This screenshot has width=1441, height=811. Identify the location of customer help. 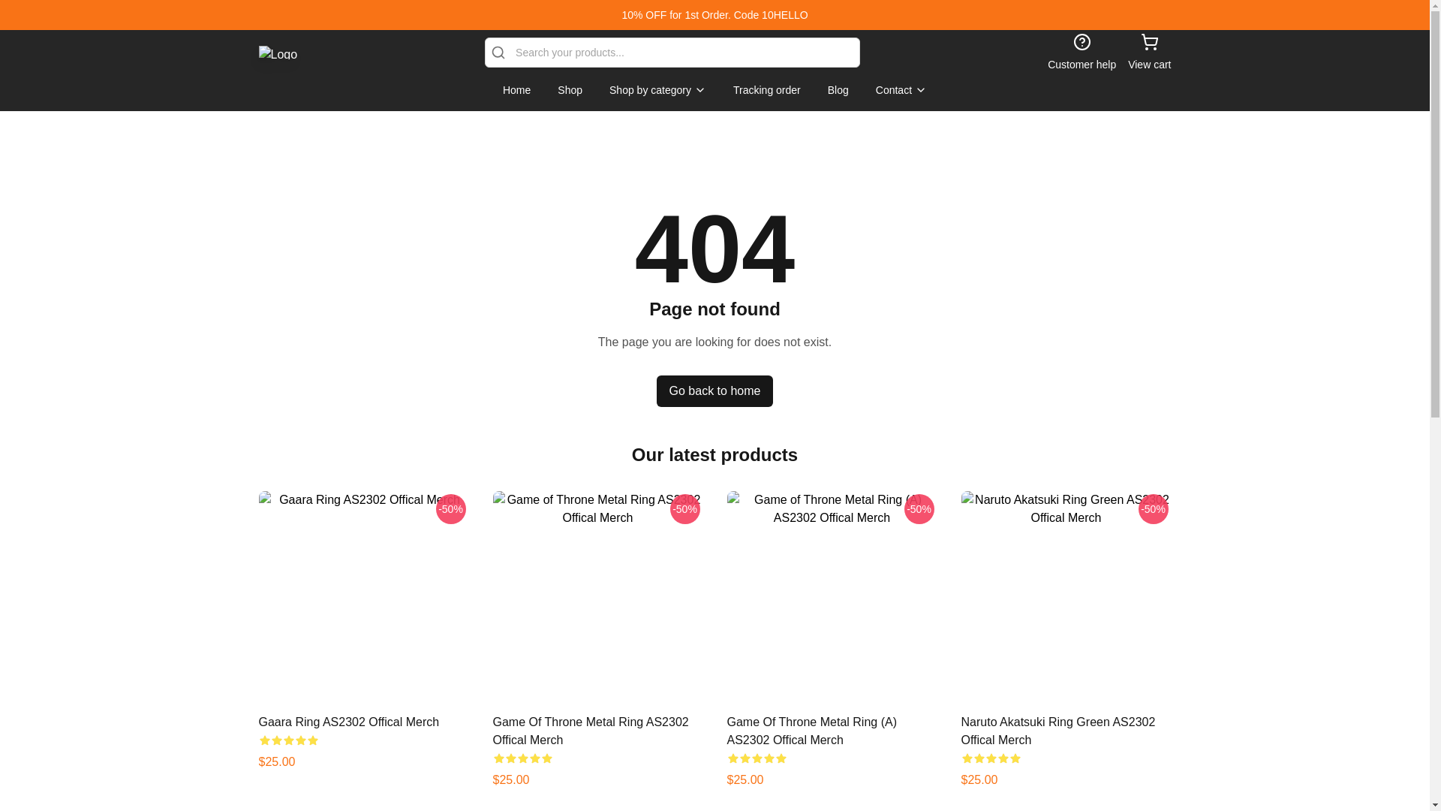
(1081, 53).